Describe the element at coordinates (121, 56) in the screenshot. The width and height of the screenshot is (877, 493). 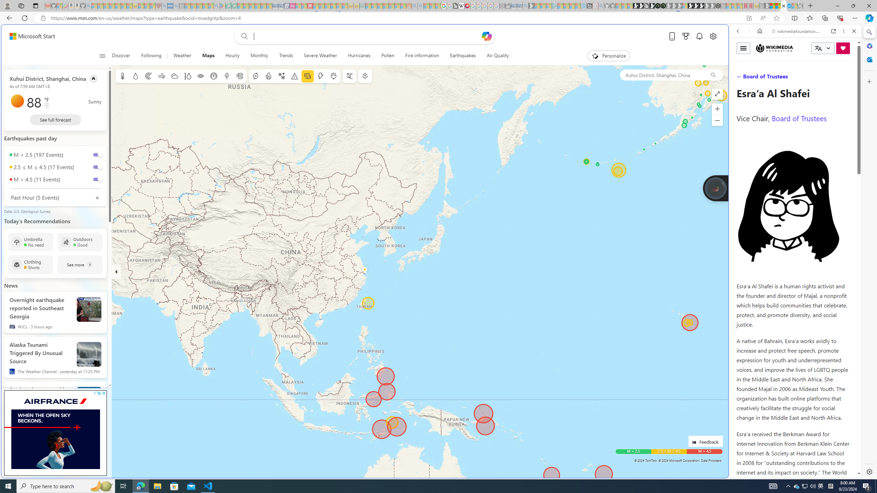
I see `Discover` at that location.